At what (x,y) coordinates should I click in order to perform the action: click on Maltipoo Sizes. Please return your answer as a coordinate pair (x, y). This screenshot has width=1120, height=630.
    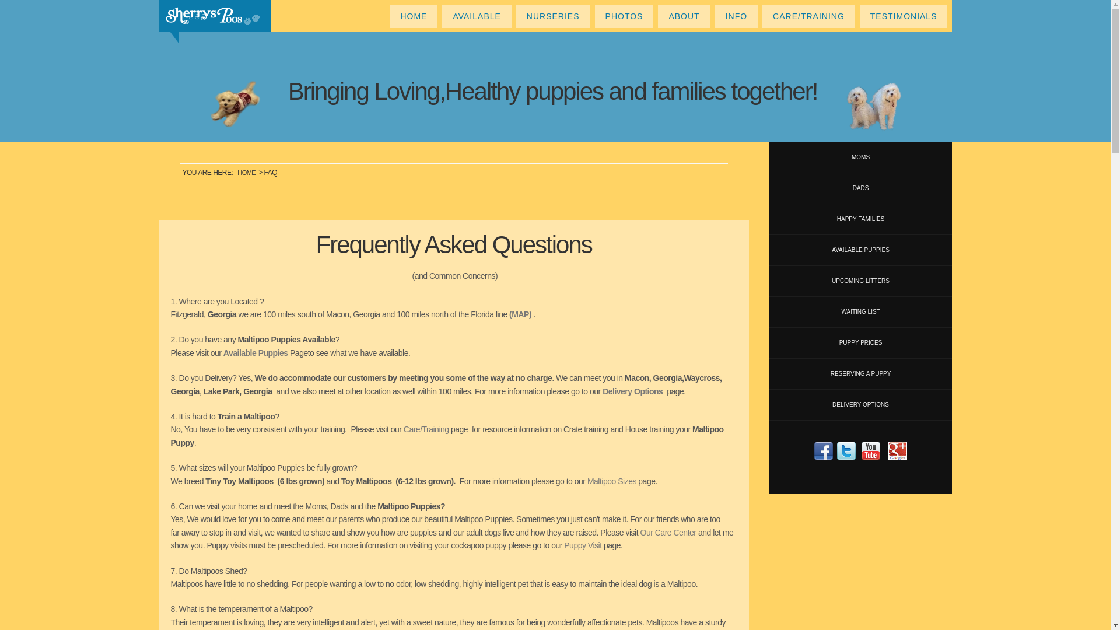
    Looking at the image, I should click on (611, 481).